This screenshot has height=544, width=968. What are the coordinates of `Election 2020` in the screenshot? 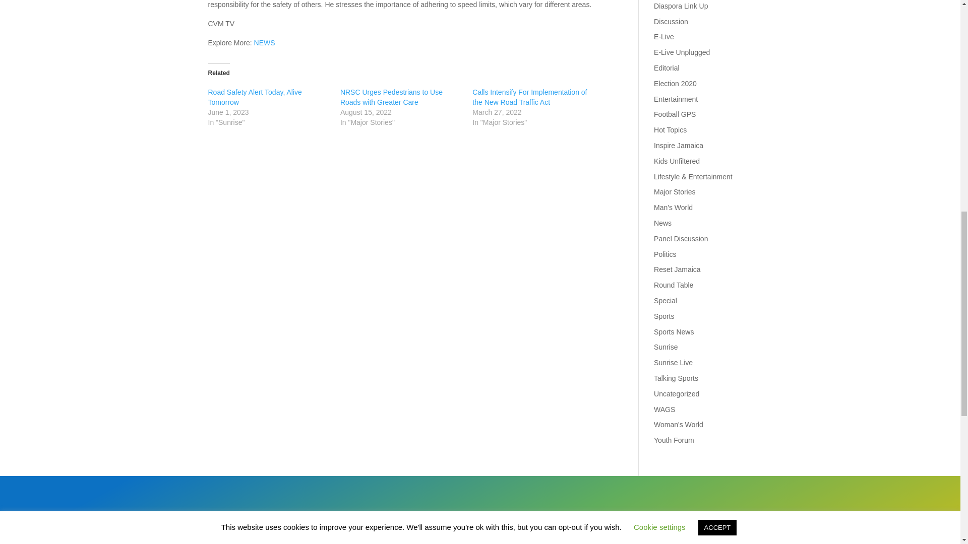 It's located at (676, 83).